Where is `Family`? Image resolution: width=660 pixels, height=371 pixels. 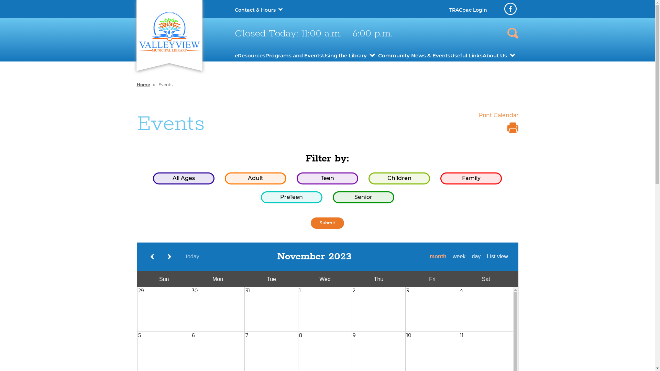
Family is located at coordinates (471, 179).